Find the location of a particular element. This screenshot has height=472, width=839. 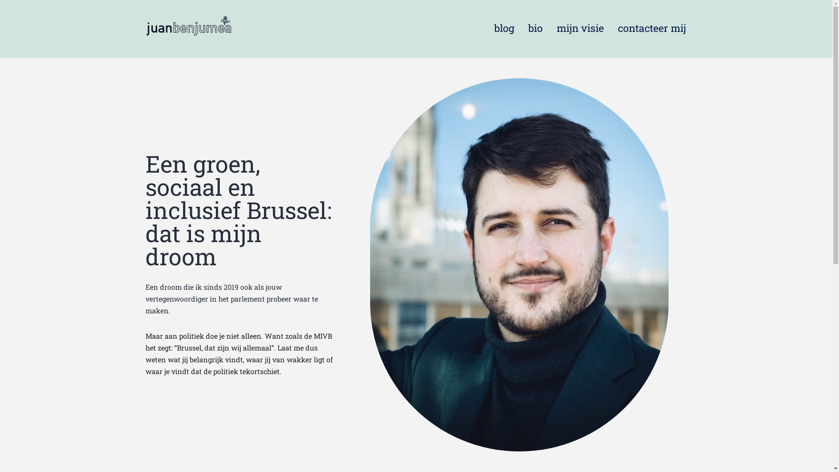

mijn visie is located at coordinates (580, 28).